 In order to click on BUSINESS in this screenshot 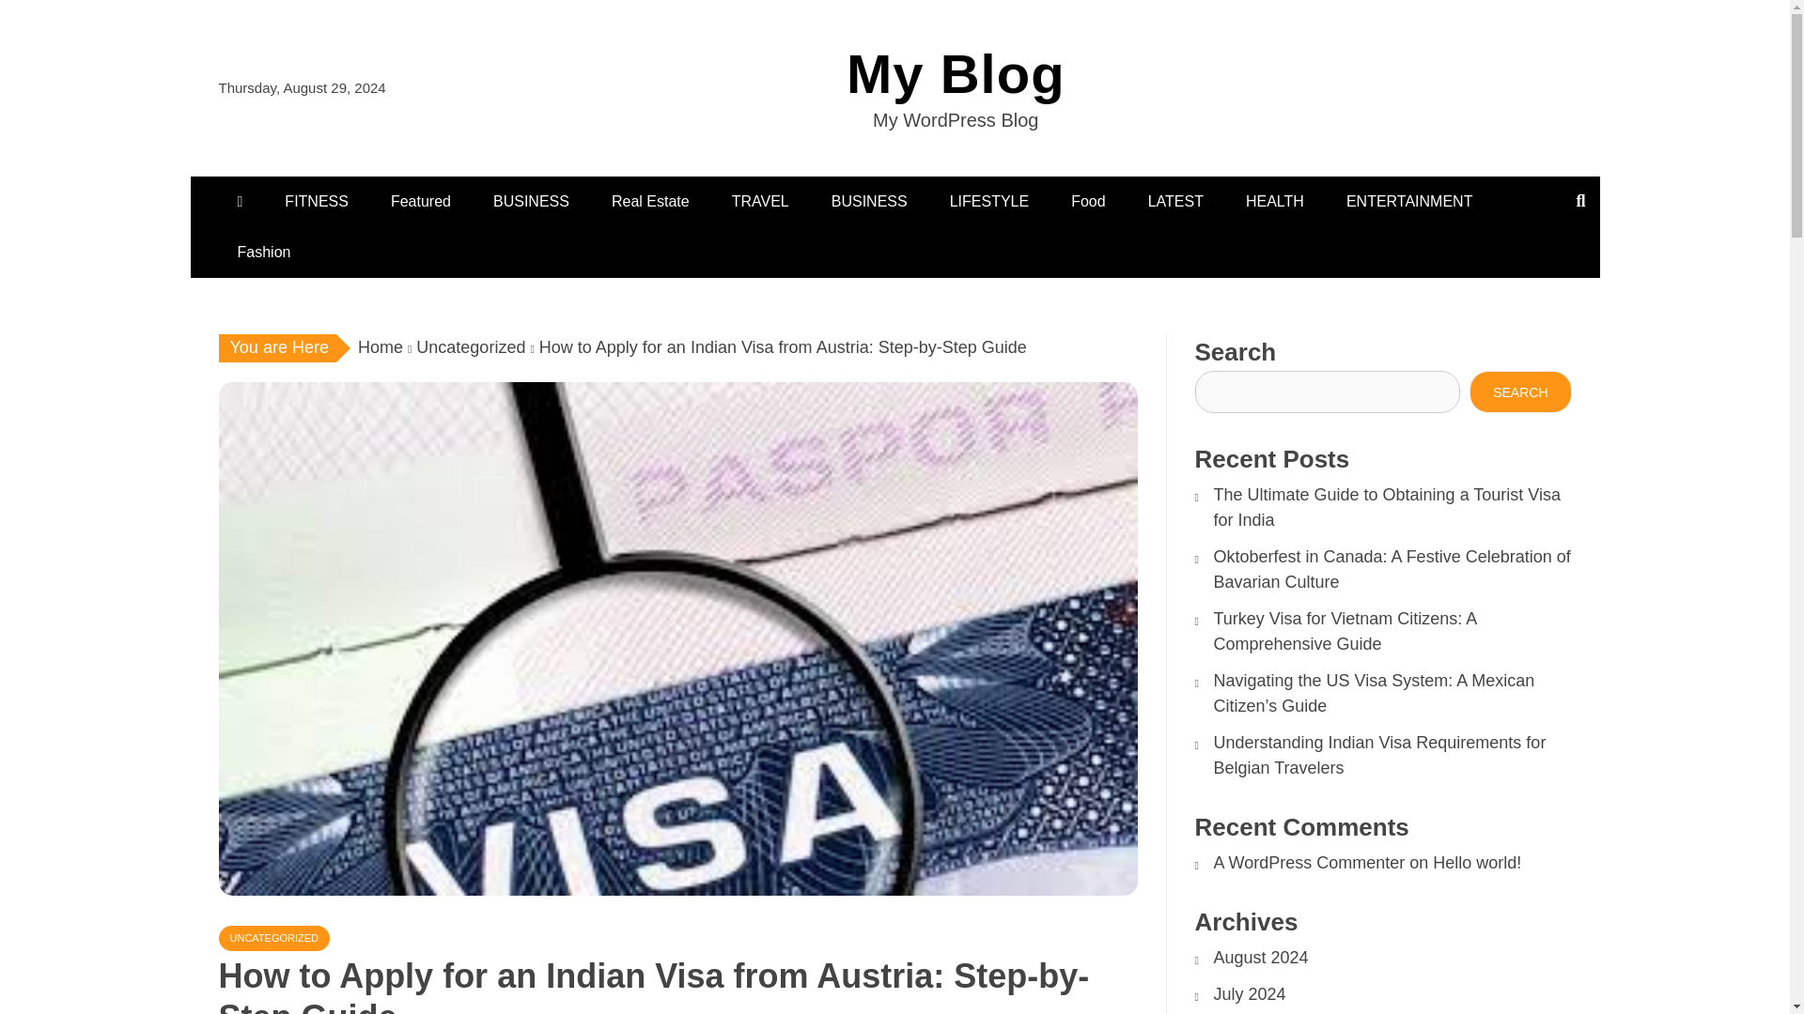, I will do `click(530, 201)`.